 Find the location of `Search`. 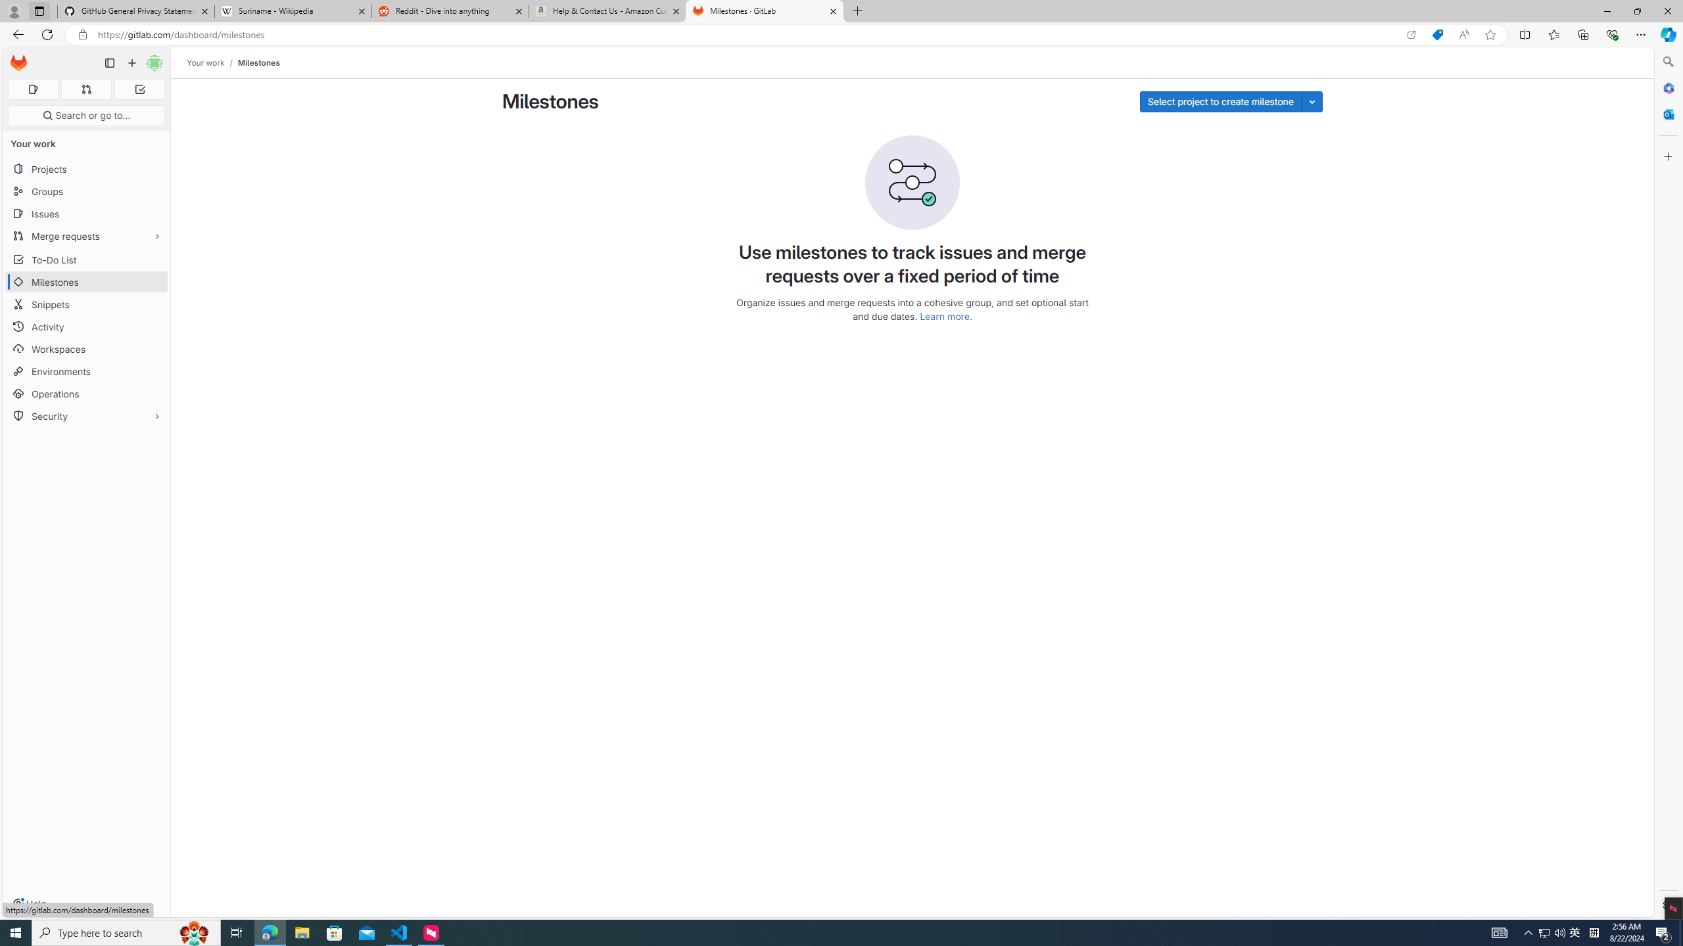

Search is located at coordinates (1667, 62).